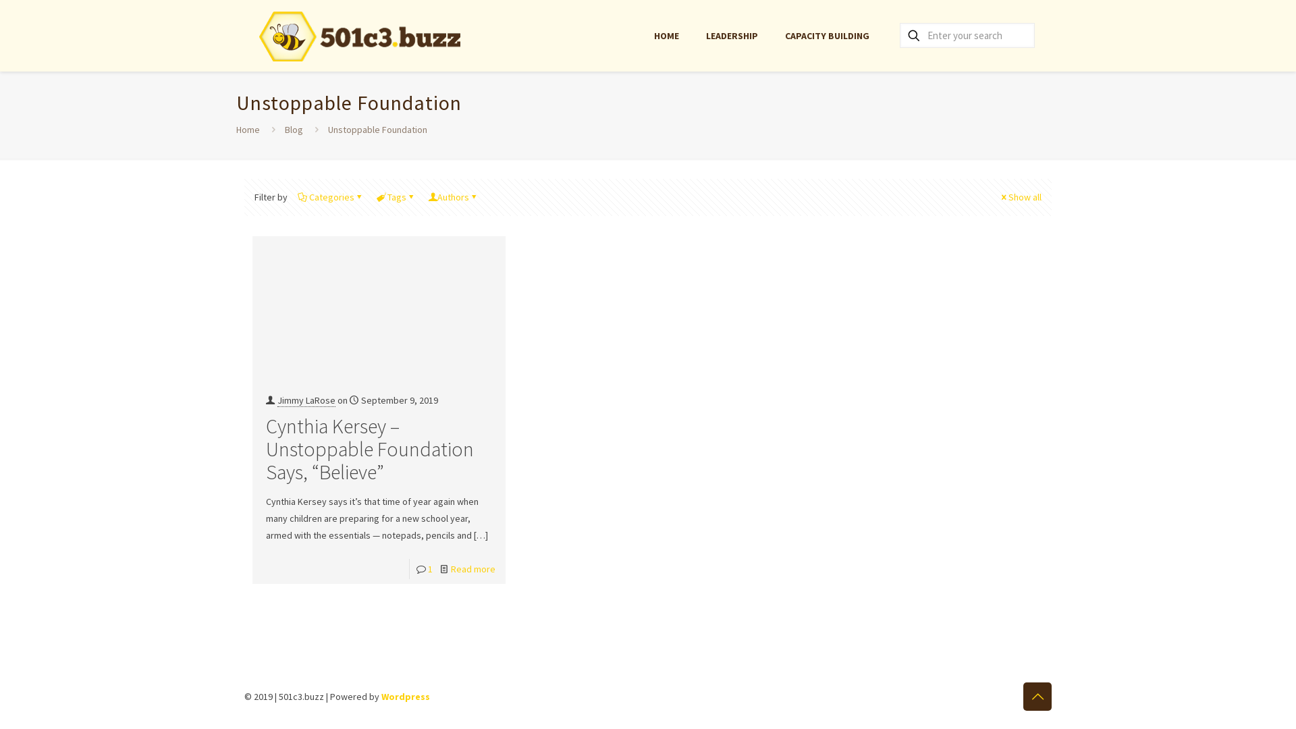 This screenshot has width=1296, height=729. What do you see at coordinates (397, 197) in the screenshot?
I see `Tags` at bounding box center [397, 197].